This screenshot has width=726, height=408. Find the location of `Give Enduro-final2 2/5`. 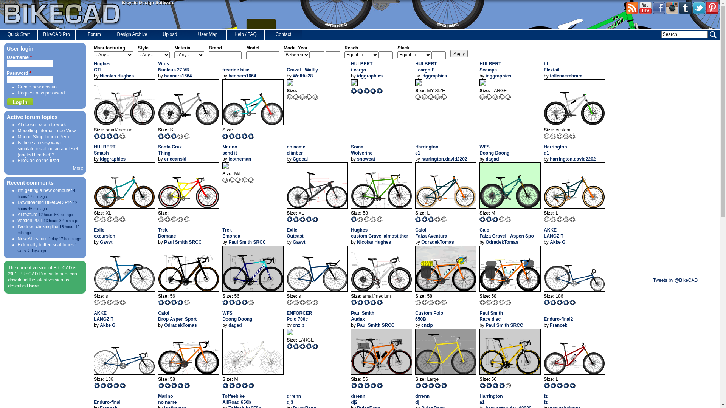

Give Enduro-final2 2/5 is located at coordinates (554, 385).